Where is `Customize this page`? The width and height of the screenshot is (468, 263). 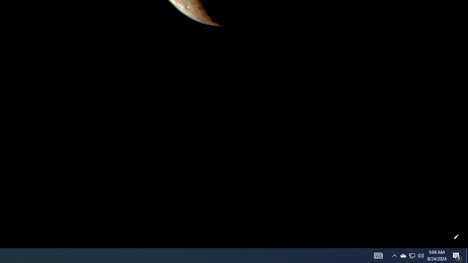 Customize this page is located at coordinates (456, 237).